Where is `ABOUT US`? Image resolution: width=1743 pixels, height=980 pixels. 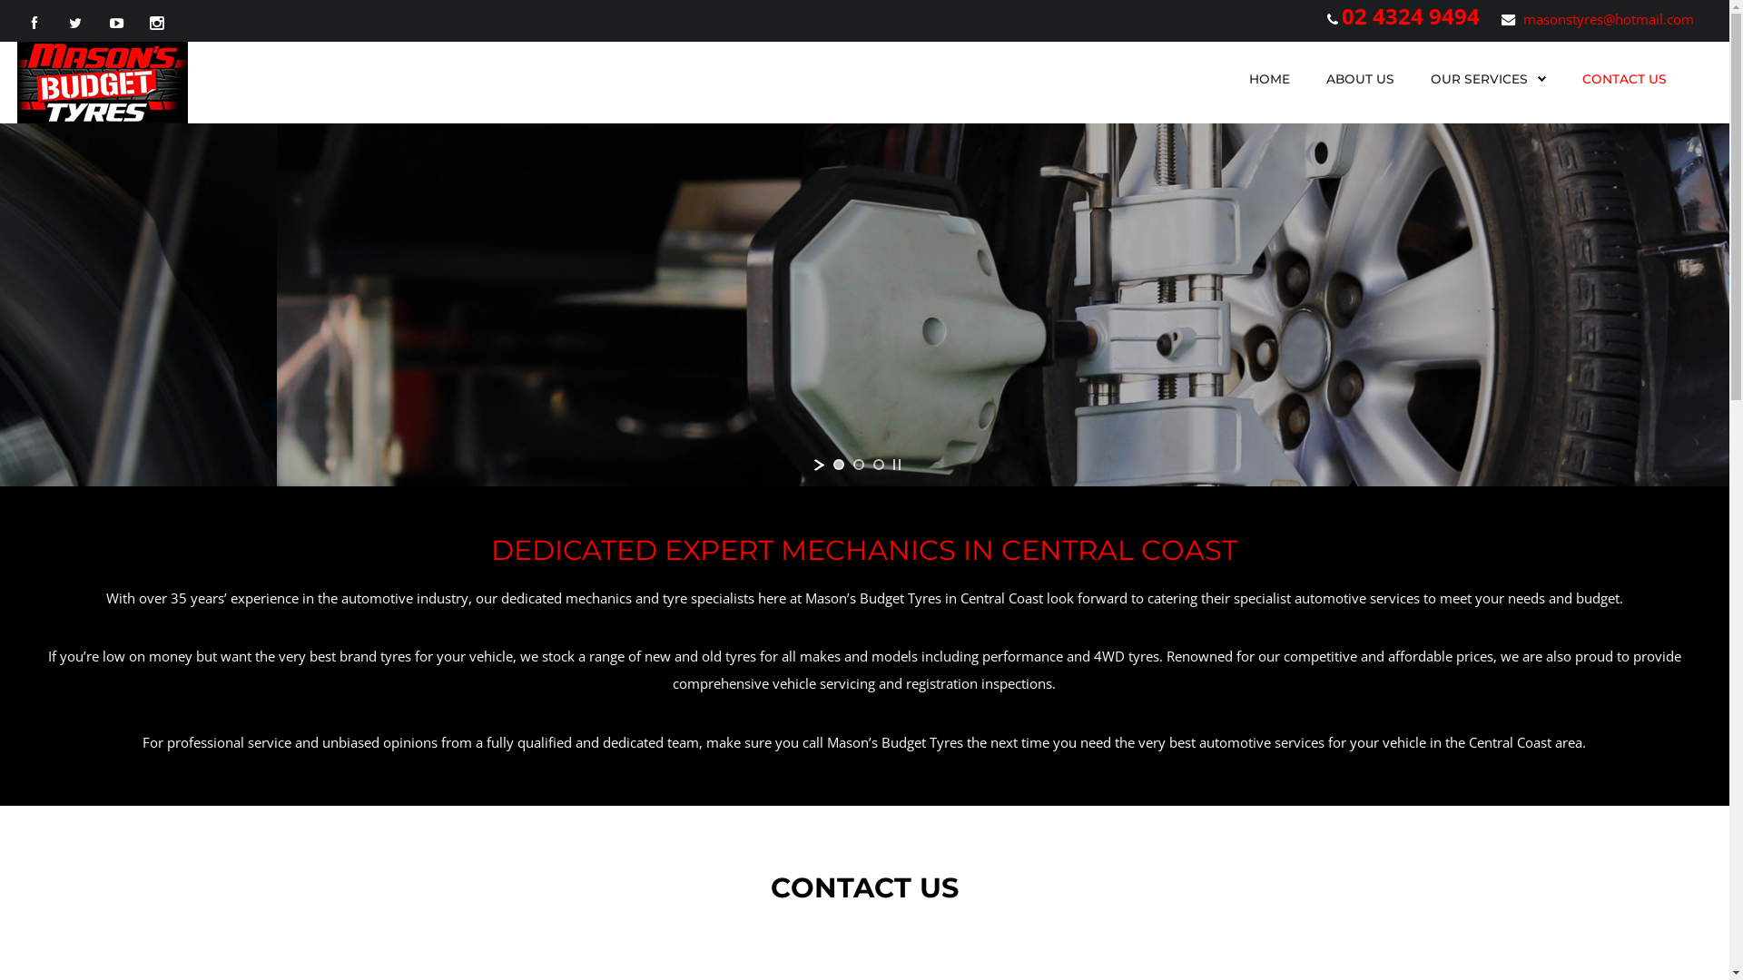
ABOUT US is located at coordinates (1360, 79).